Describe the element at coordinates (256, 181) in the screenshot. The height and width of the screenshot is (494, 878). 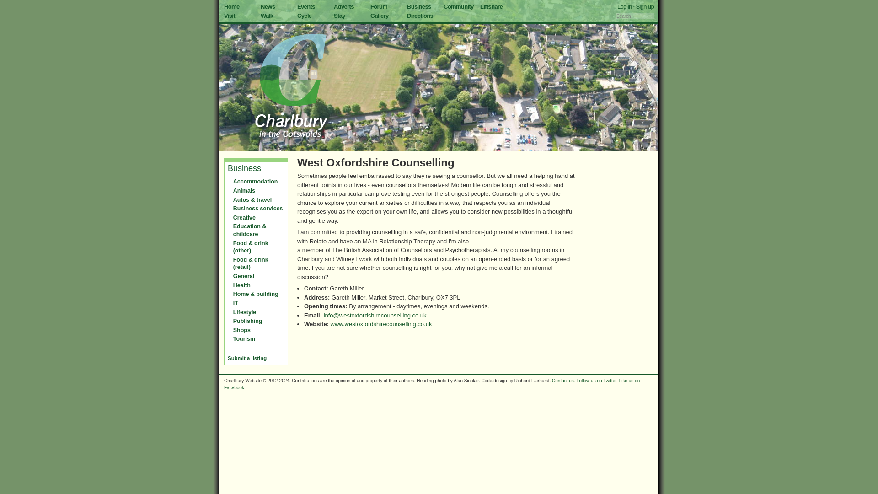
I see `Accommodation` at that location.